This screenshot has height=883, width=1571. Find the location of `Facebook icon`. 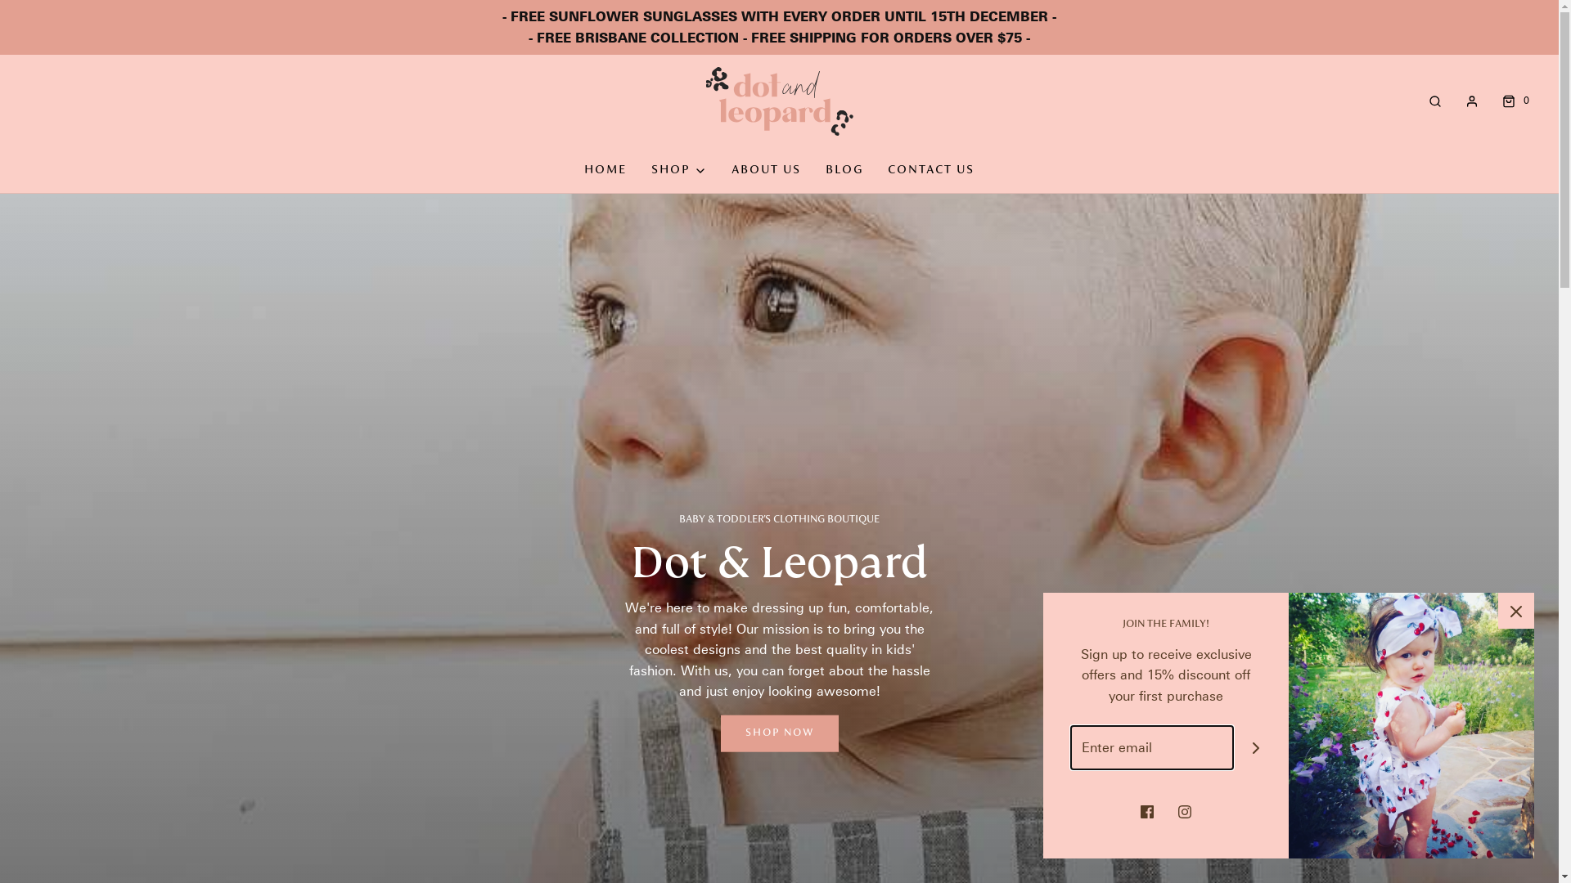

Facebook icon is located at coordinates (1147, 811).